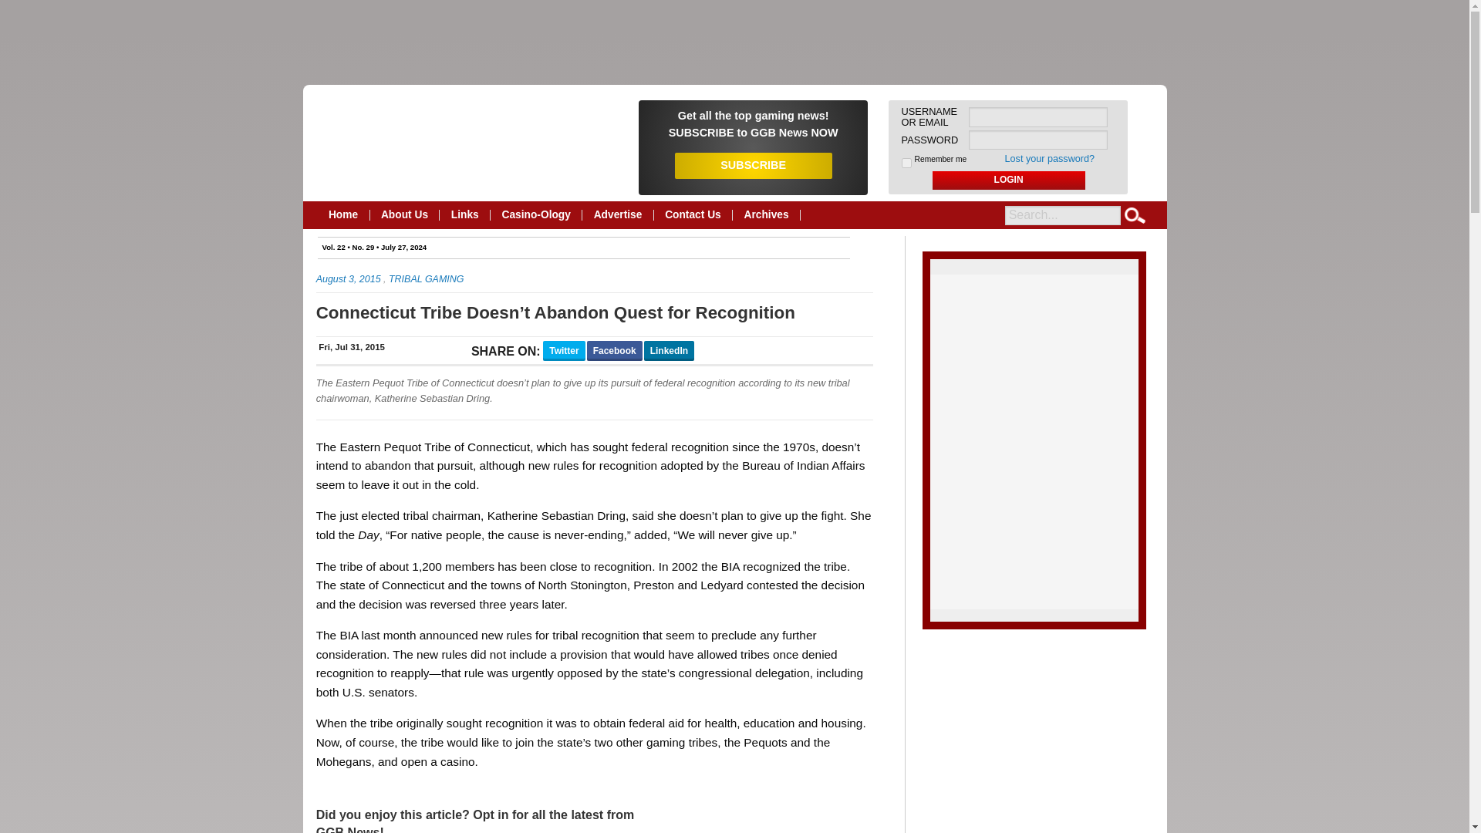  Describe the element at coordinates (426, 279) in the screenshot. I see `TRIBAL GAMING` at that location.